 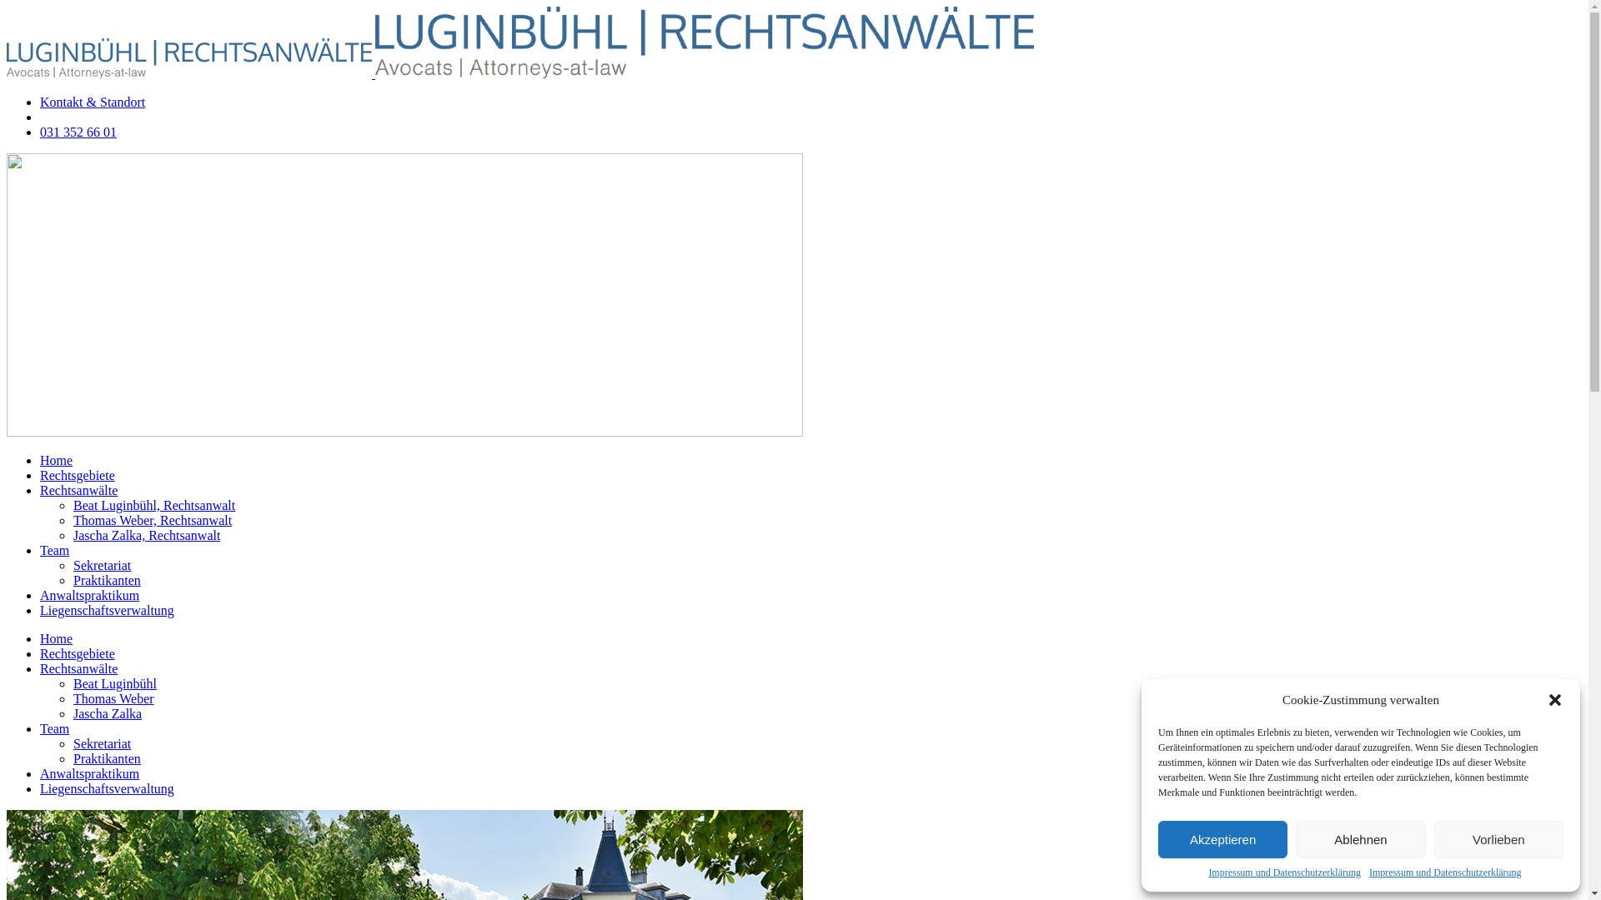 What do you see at coordinates (113, 698) in the screenshot?
I see `Thomas Weber` at bounding box center [113, 698].